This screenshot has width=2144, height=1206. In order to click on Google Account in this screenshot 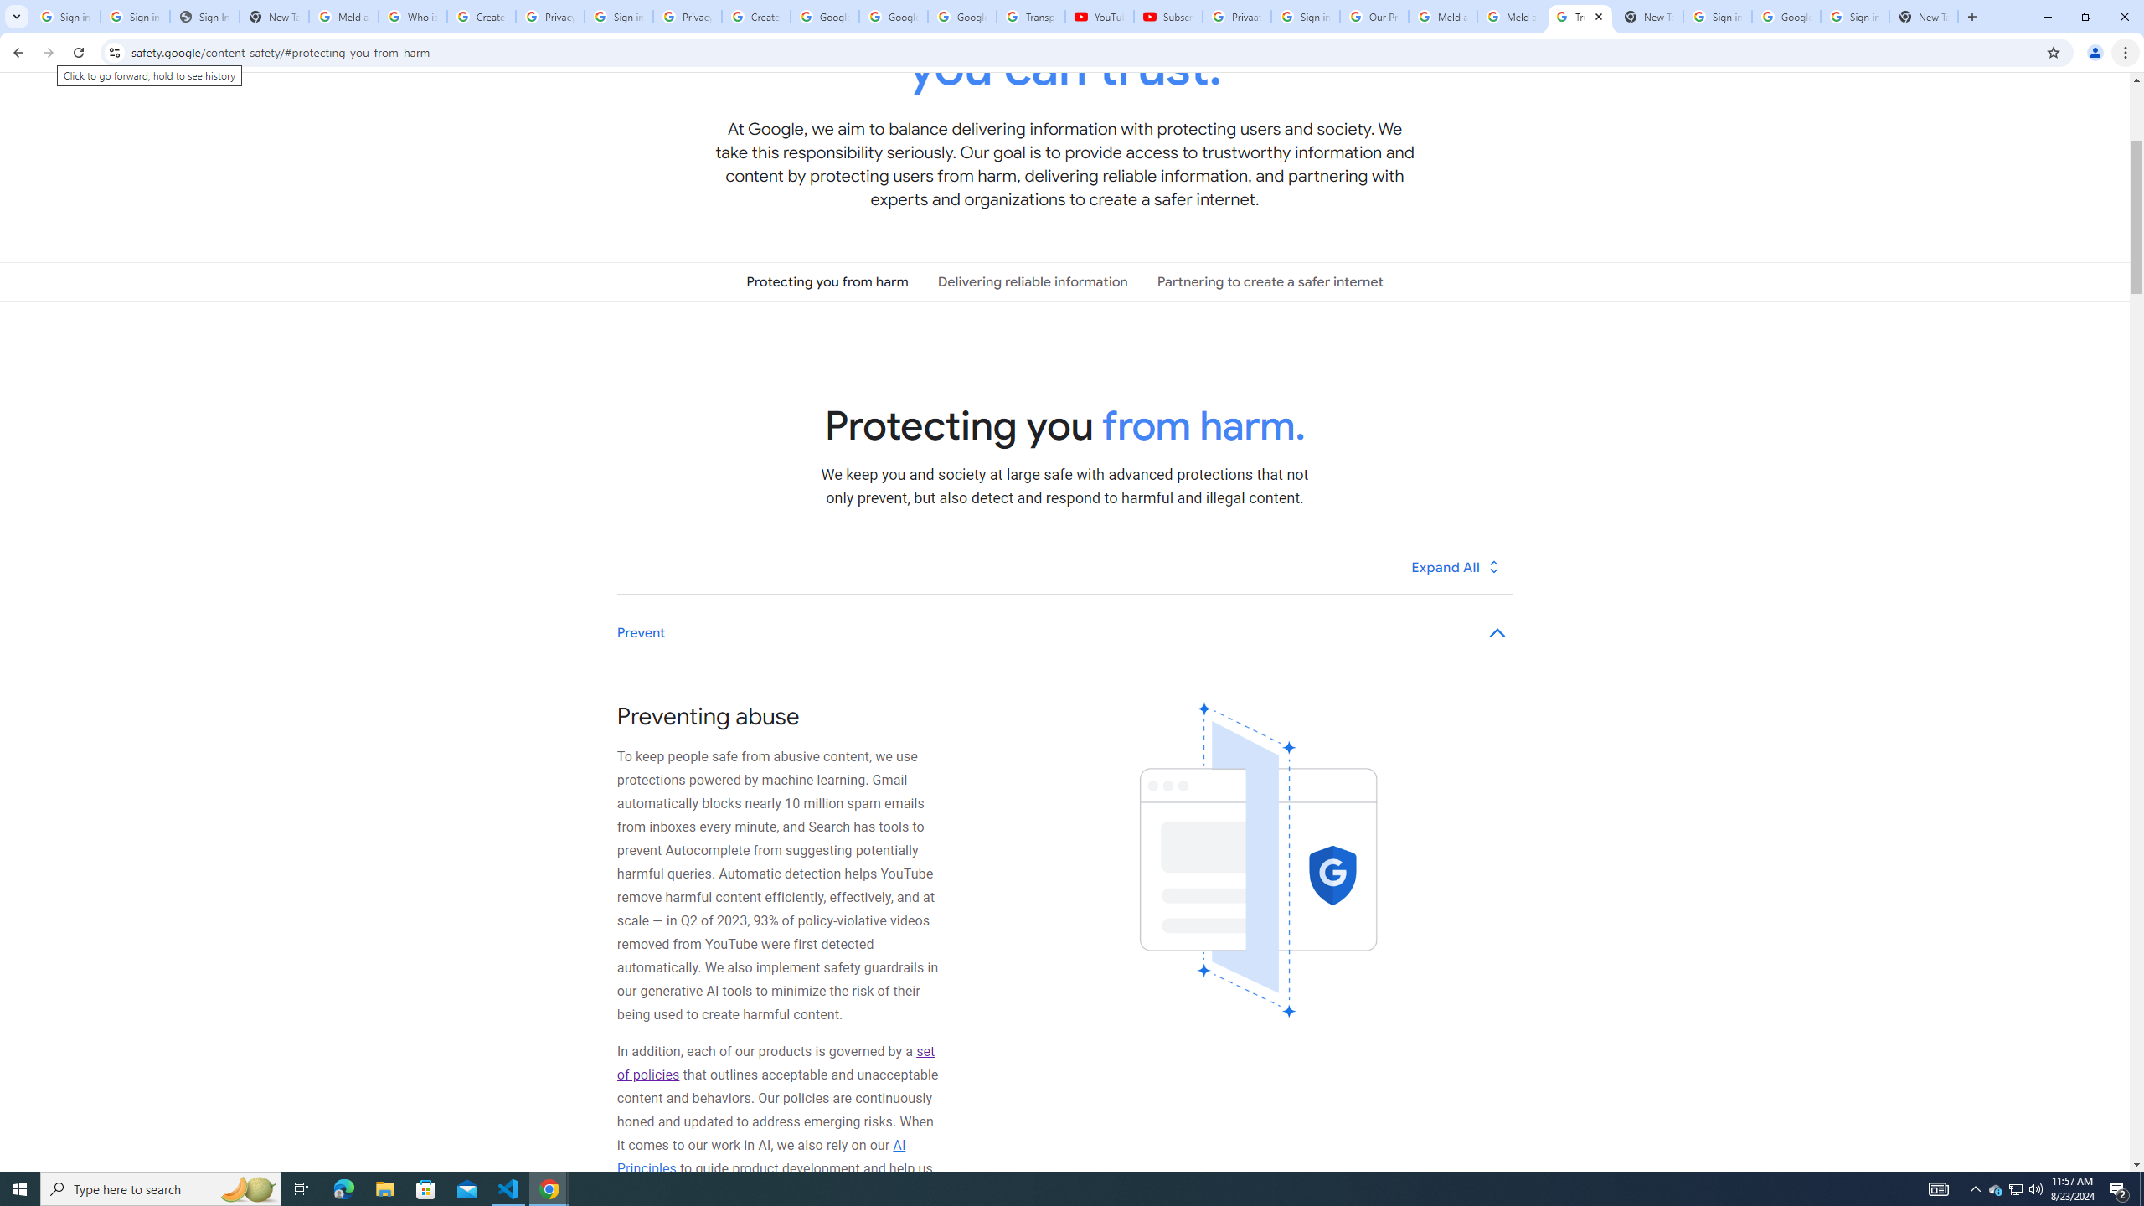, I will do `click(961, 17)`.